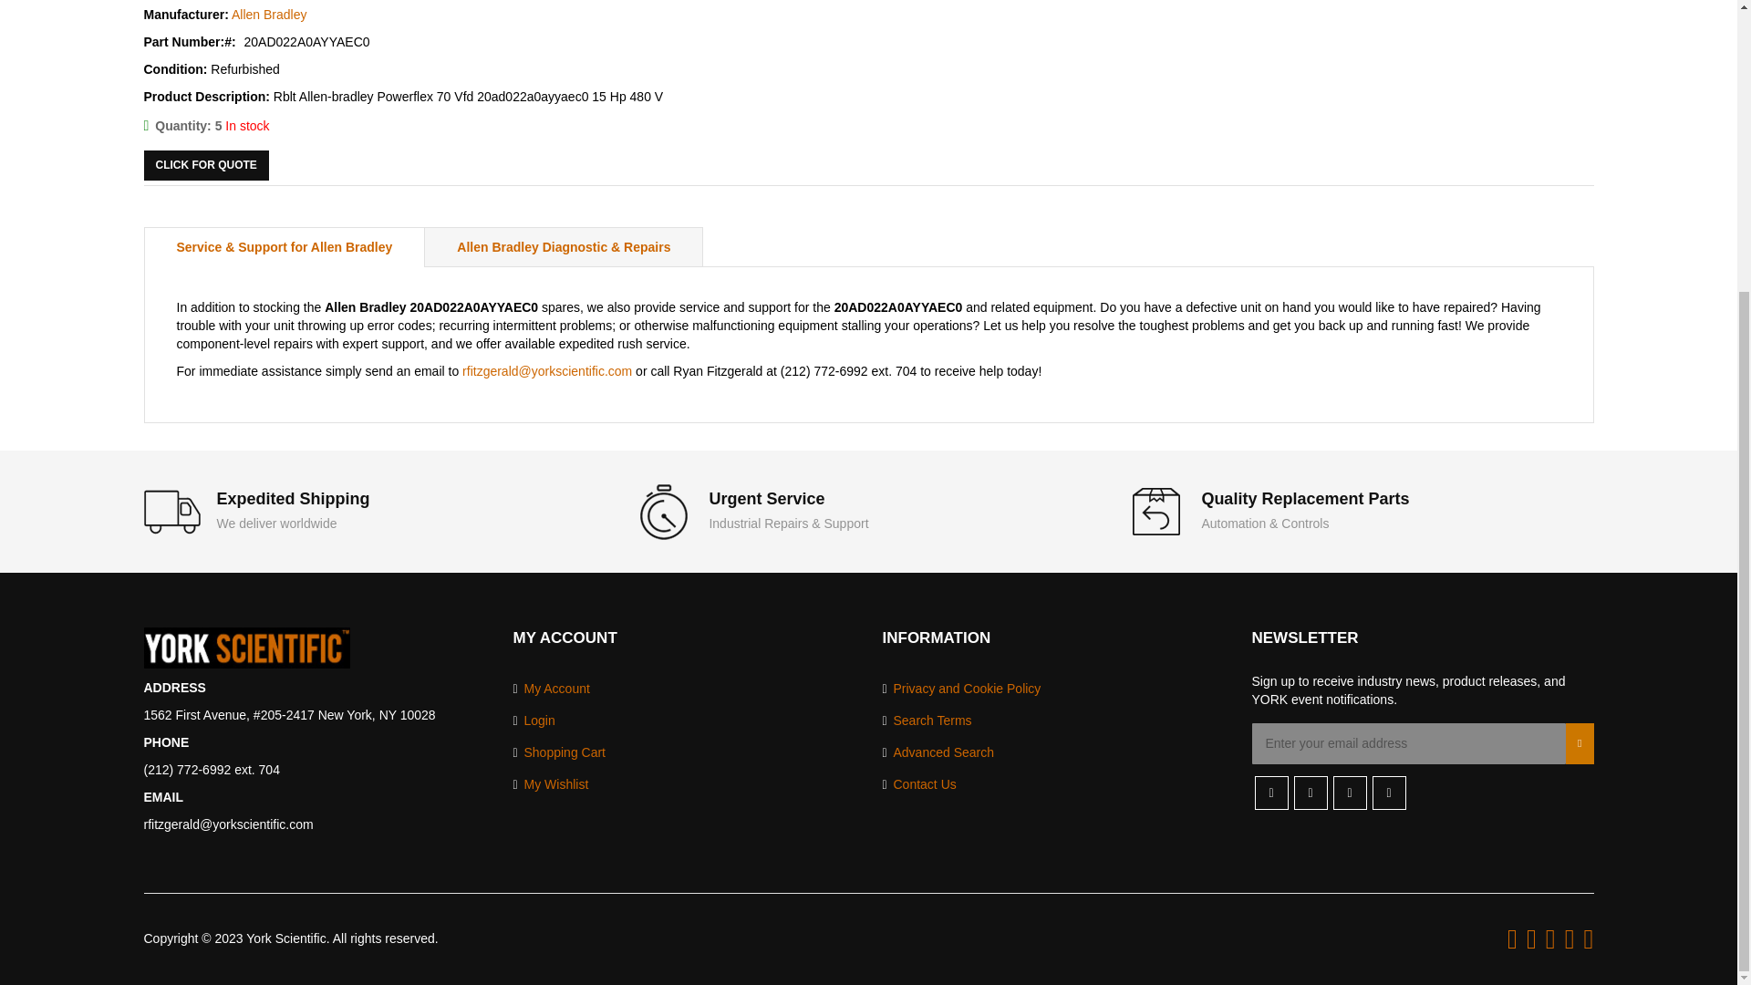 The image size is (1751, 985). Describe the element at coordinates (206, 126) in the screenshot. I see `Availability` at that location.